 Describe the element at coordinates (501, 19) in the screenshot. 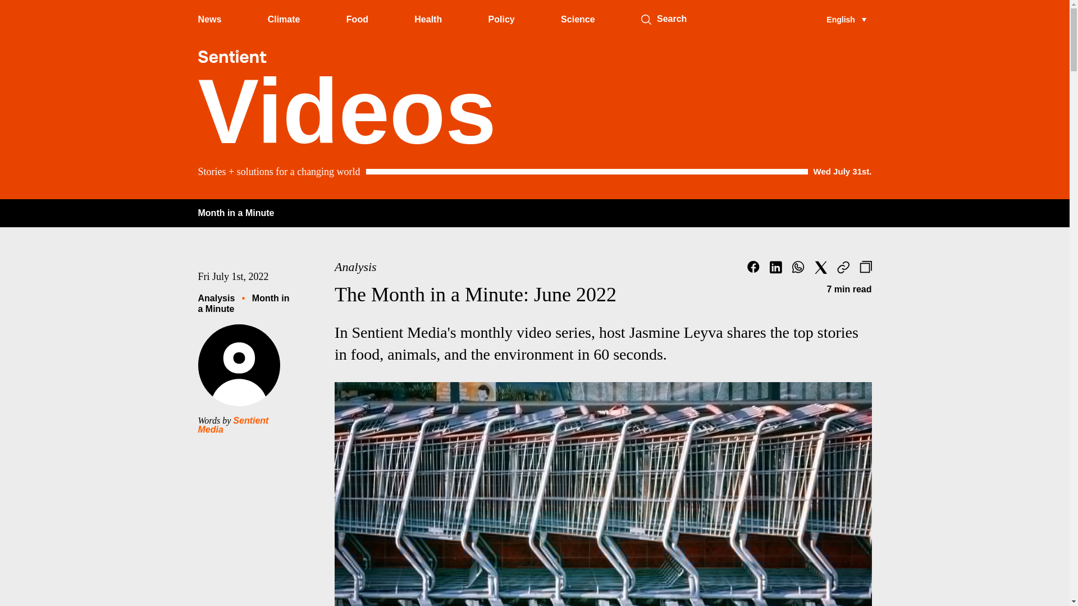

I see `Policy` at that location.